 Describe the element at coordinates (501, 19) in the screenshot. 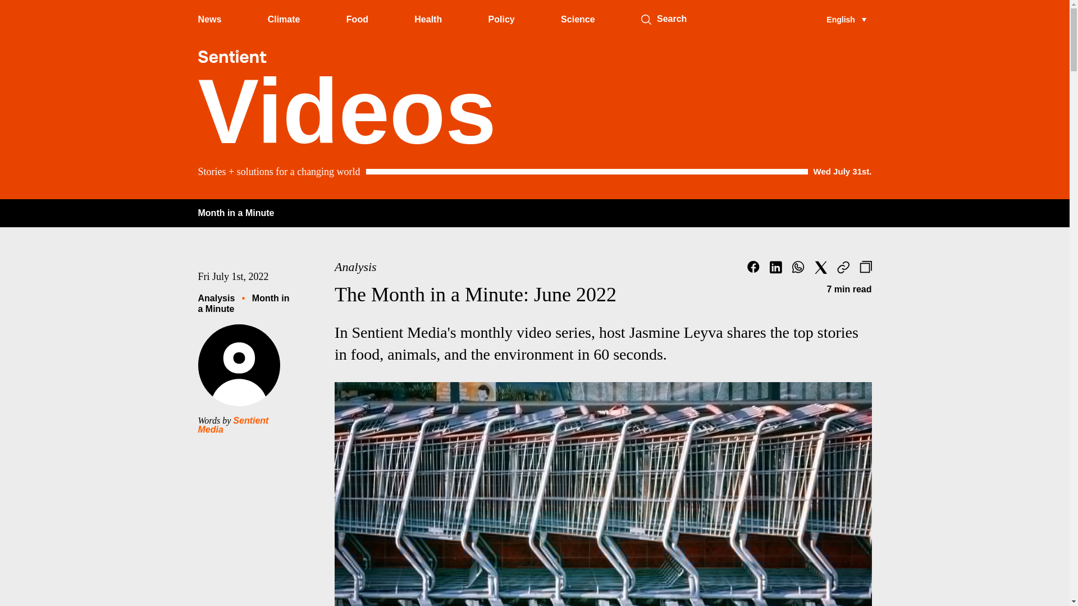

I see `Policy` at that location.